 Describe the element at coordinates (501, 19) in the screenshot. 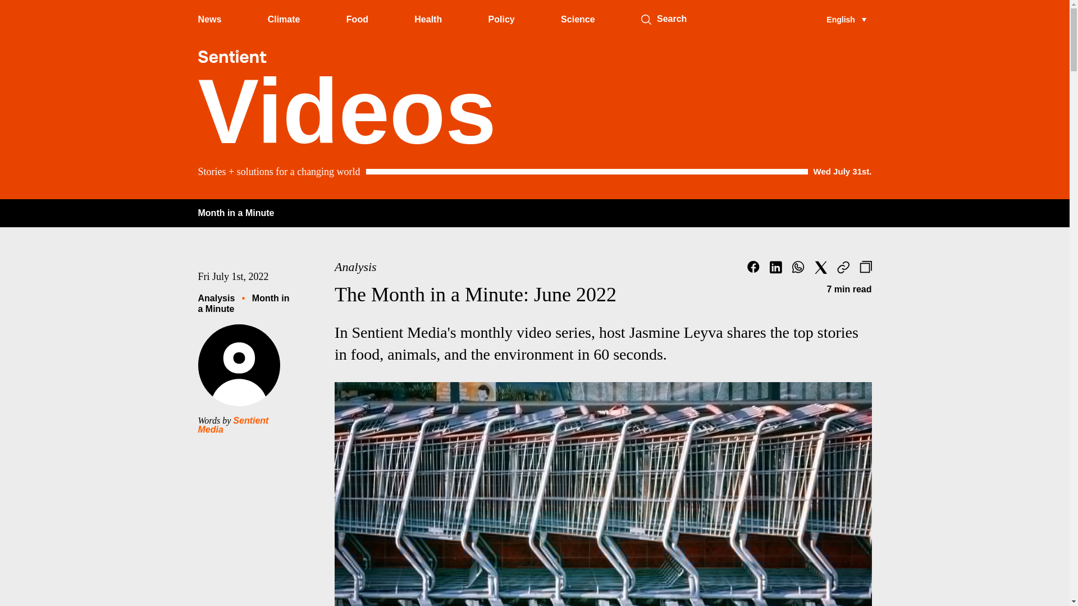

I see `Policy` at that location.